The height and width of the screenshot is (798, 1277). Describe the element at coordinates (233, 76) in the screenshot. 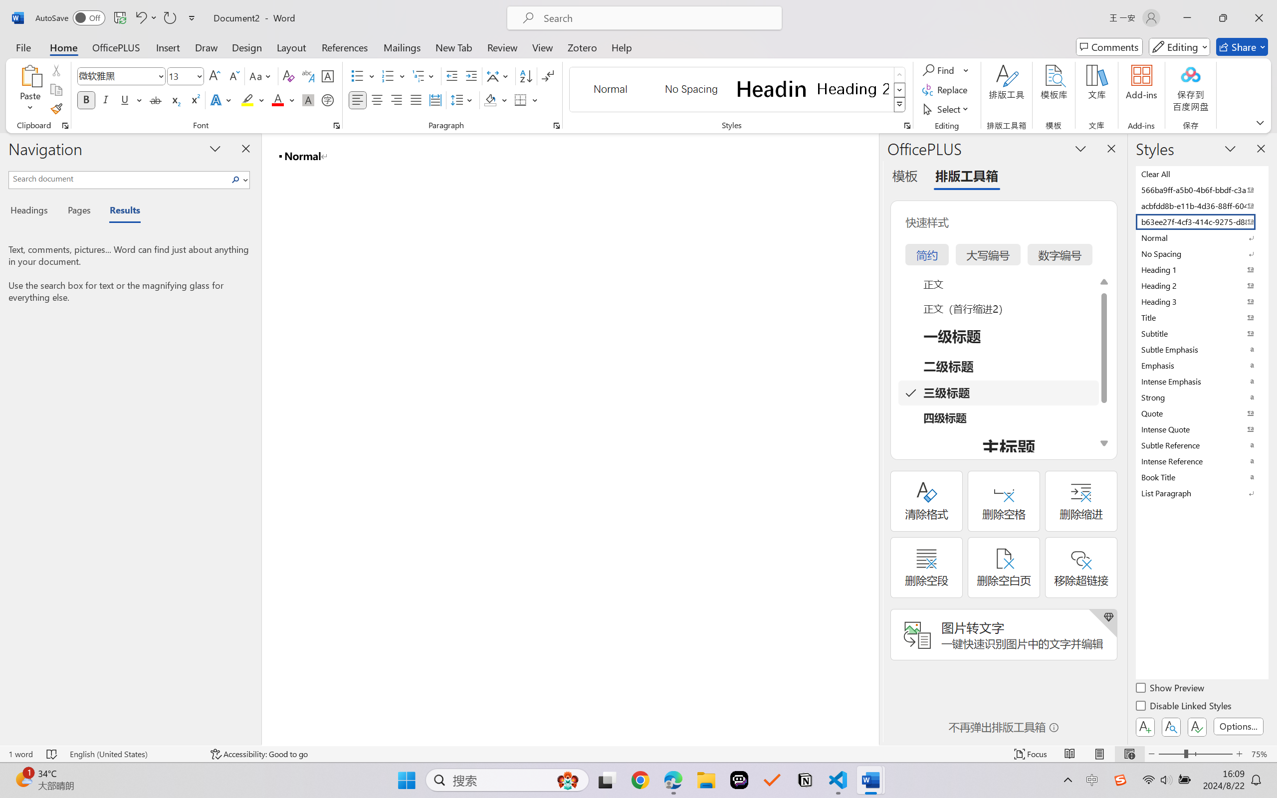

I see `Shrink Font` at that location.